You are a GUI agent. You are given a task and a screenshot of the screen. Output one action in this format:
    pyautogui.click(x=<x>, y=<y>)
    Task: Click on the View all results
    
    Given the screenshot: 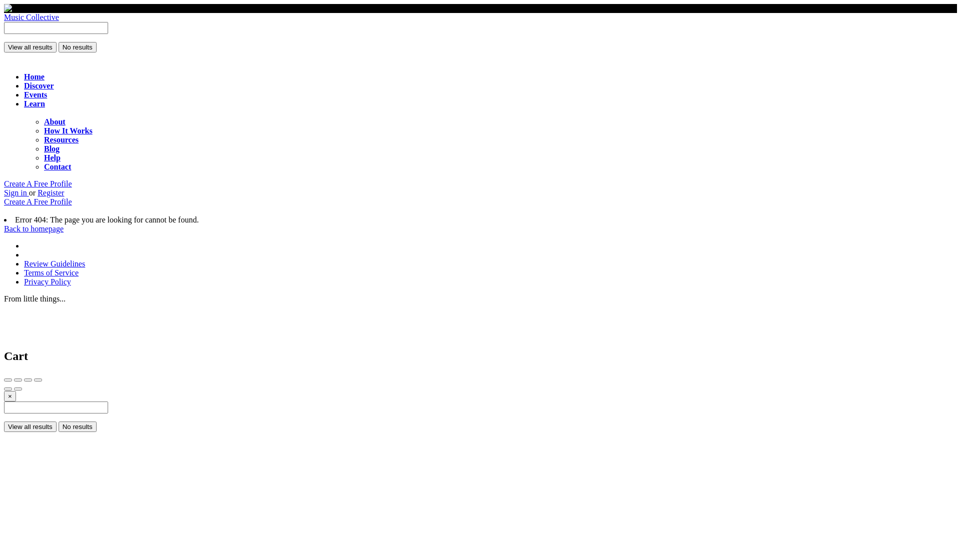 What is the action you would take?
    pyautogui.click(x=30, y=47)
    